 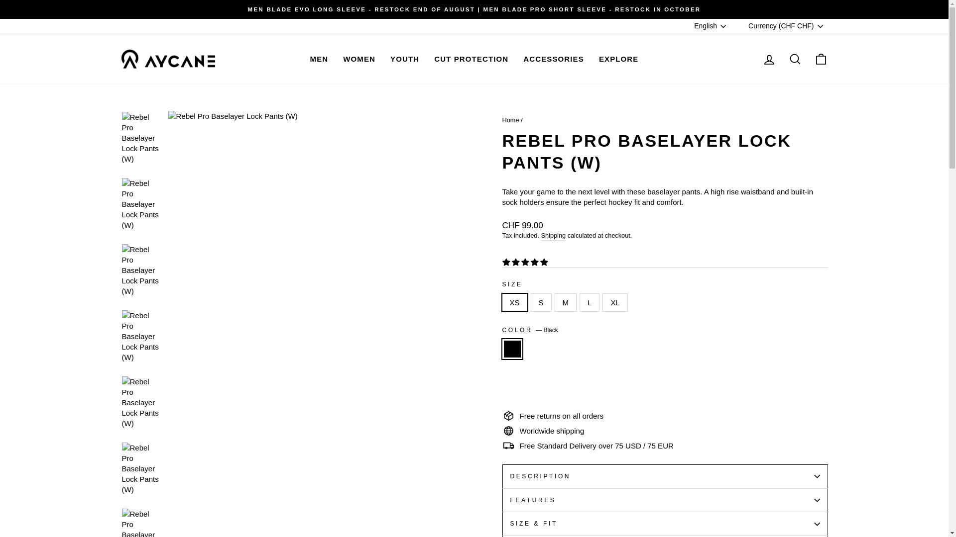 What do you see at coordinates (510, 120) in the screenshot?
I see `Back to the frontpage` at bounding box center [510, 120].